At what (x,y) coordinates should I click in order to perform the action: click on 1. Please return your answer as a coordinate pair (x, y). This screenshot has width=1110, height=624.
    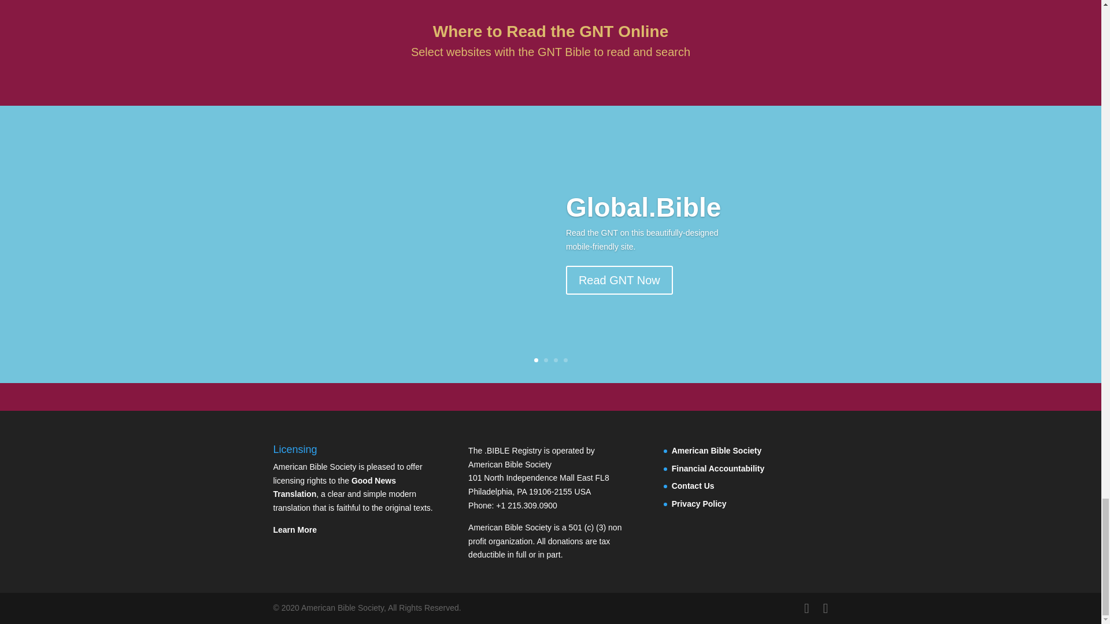
    Looking at the image, I should click on (536, 359).